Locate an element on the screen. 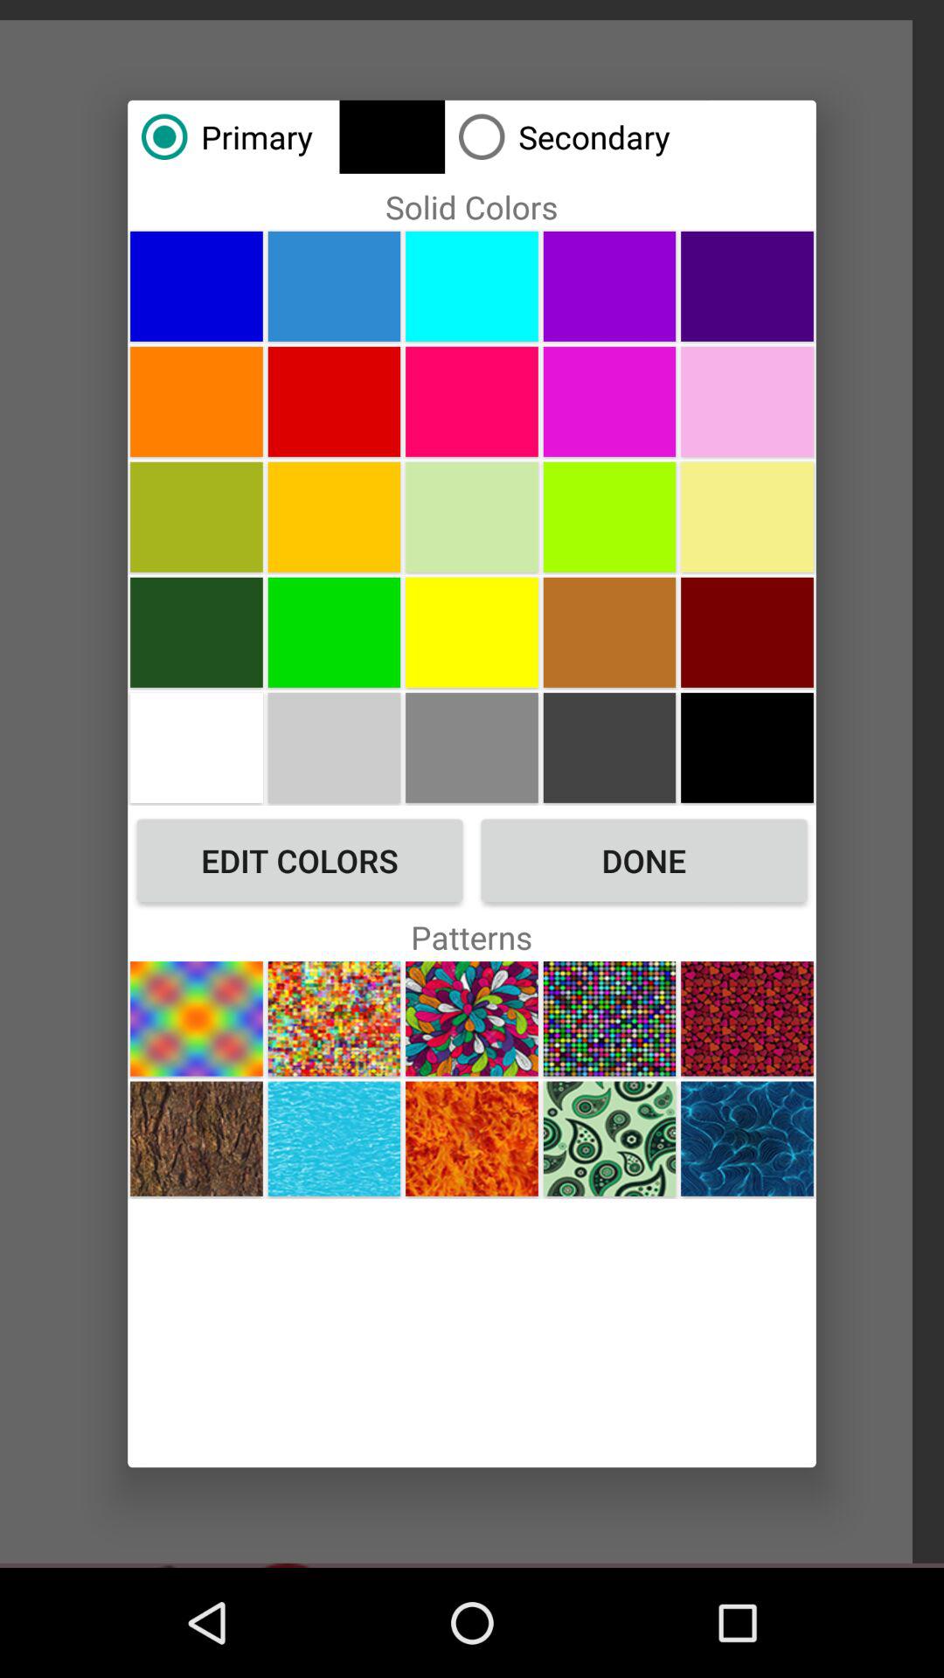  choose purple color is located at coordinates (746, 286).